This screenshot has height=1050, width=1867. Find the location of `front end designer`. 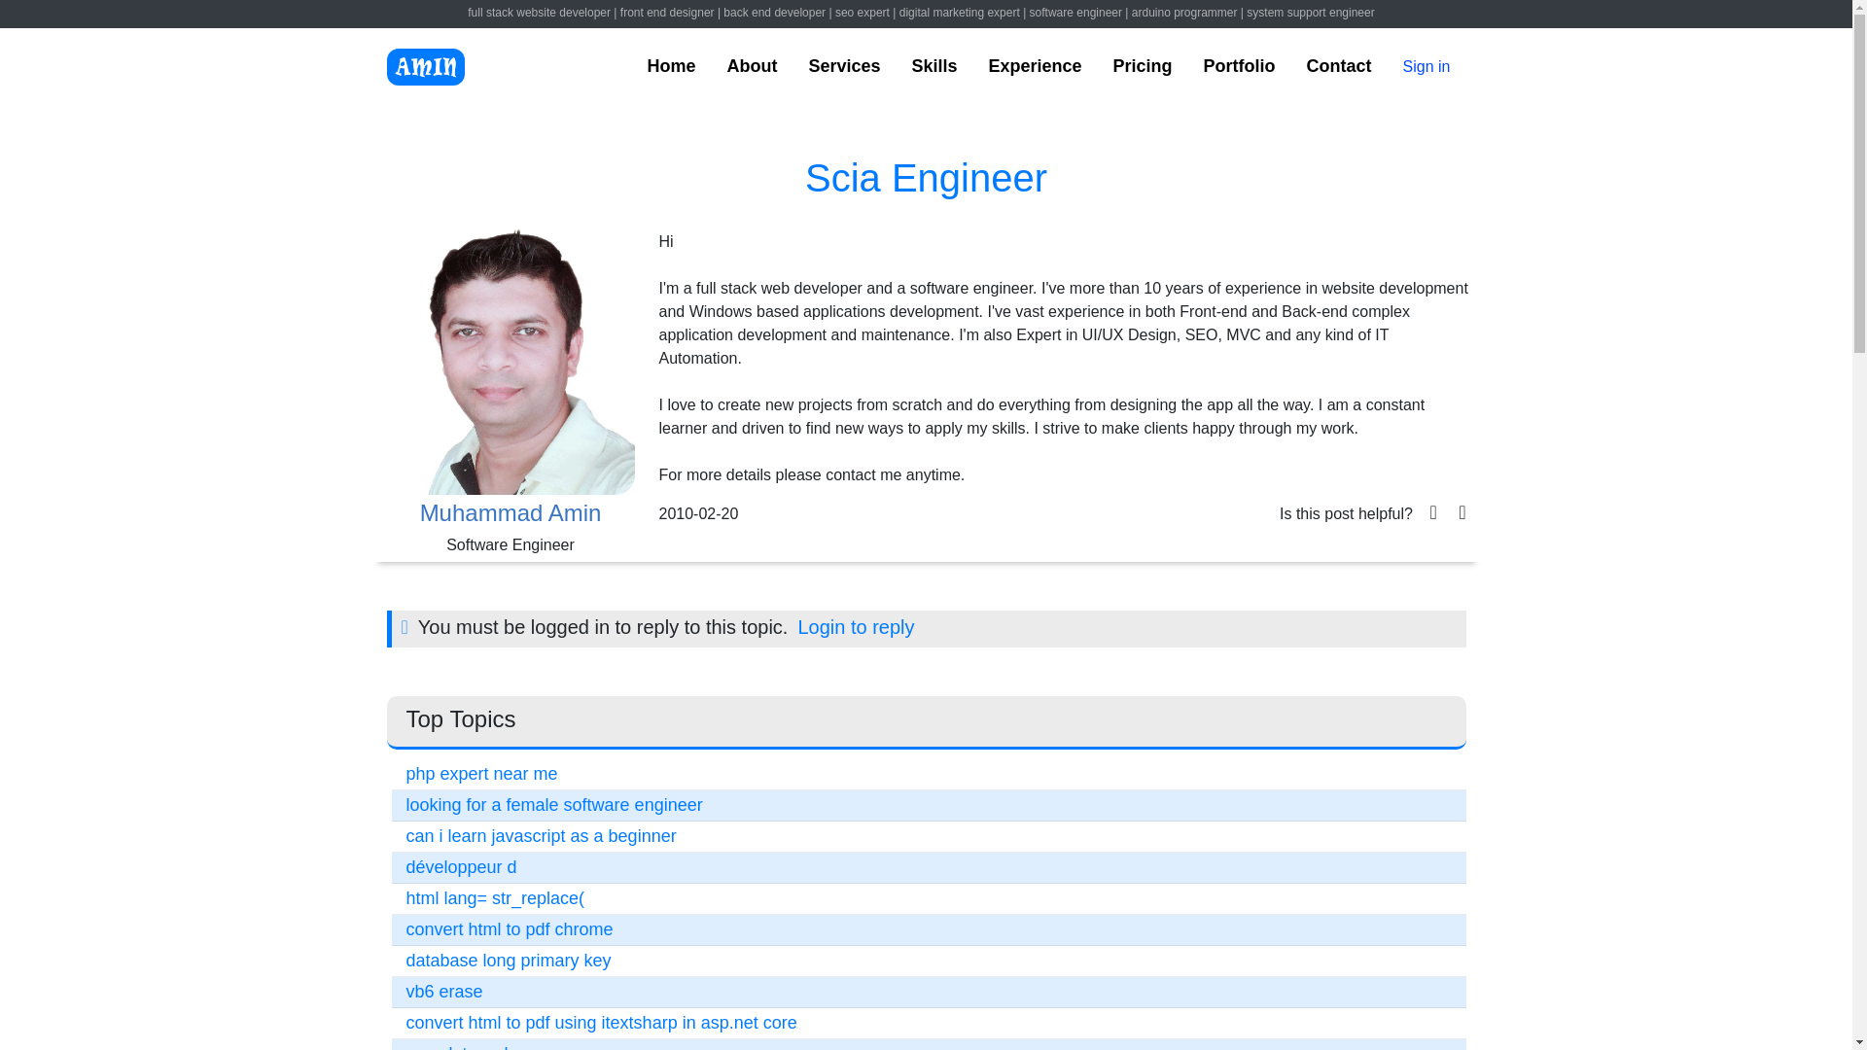

front end designer is located at coordinates (667, 13).